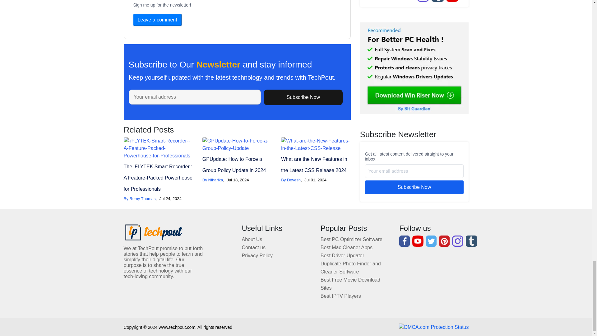 The height and width of the screenshot is (336, 597). Describe the element at coordinates (234, 165) in the screenshot. I see `GPUpdate: How to Force a Group Policy Update in 2024` at that location.